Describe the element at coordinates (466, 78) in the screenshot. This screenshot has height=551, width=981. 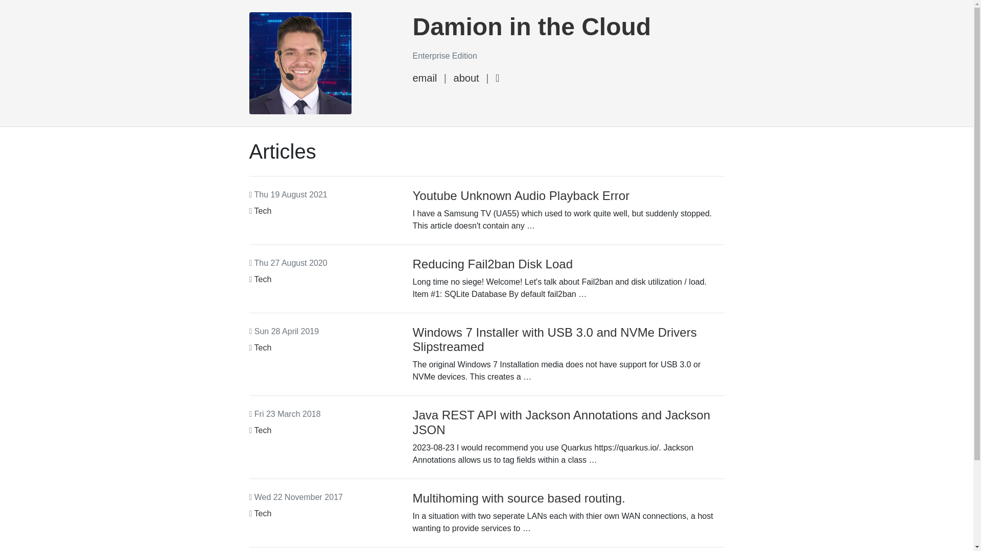
I see `about` at that location.